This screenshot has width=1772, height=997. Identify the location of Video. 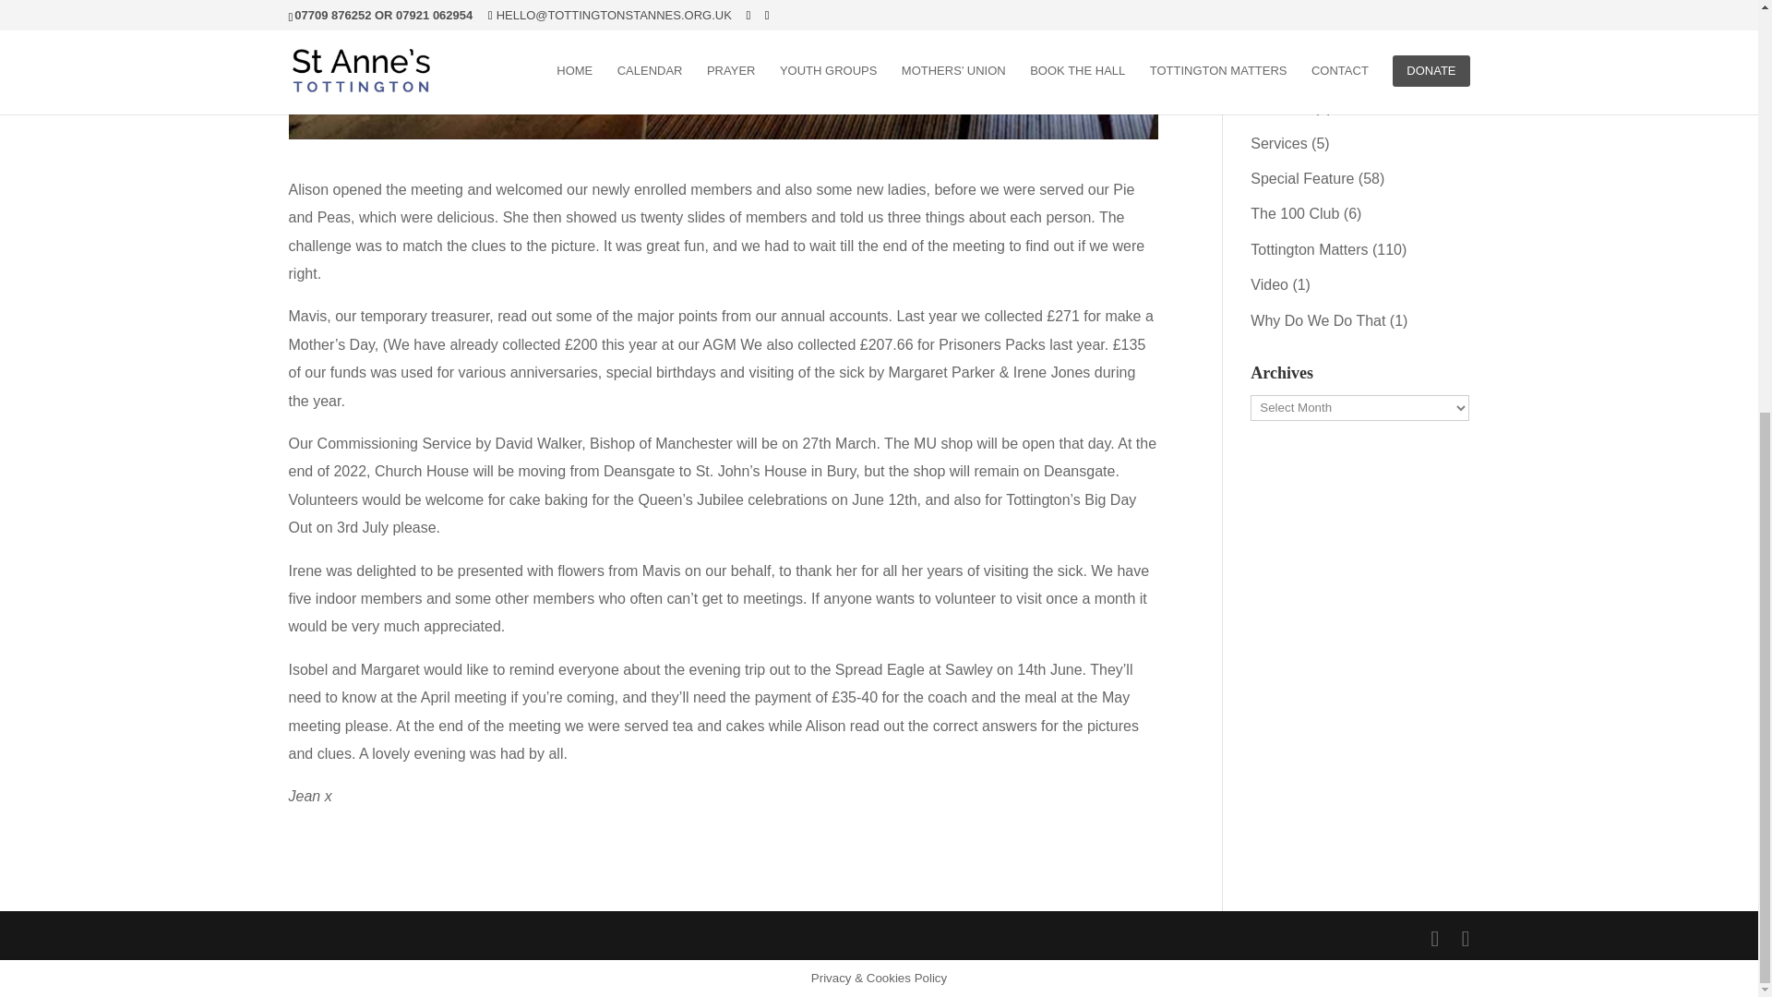
(1269, 284).